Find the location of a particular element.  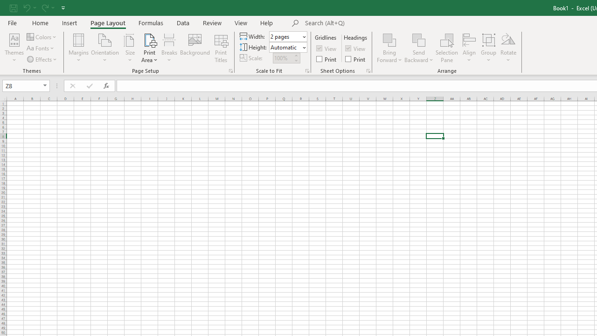

More is located at coordinates (296, 55).